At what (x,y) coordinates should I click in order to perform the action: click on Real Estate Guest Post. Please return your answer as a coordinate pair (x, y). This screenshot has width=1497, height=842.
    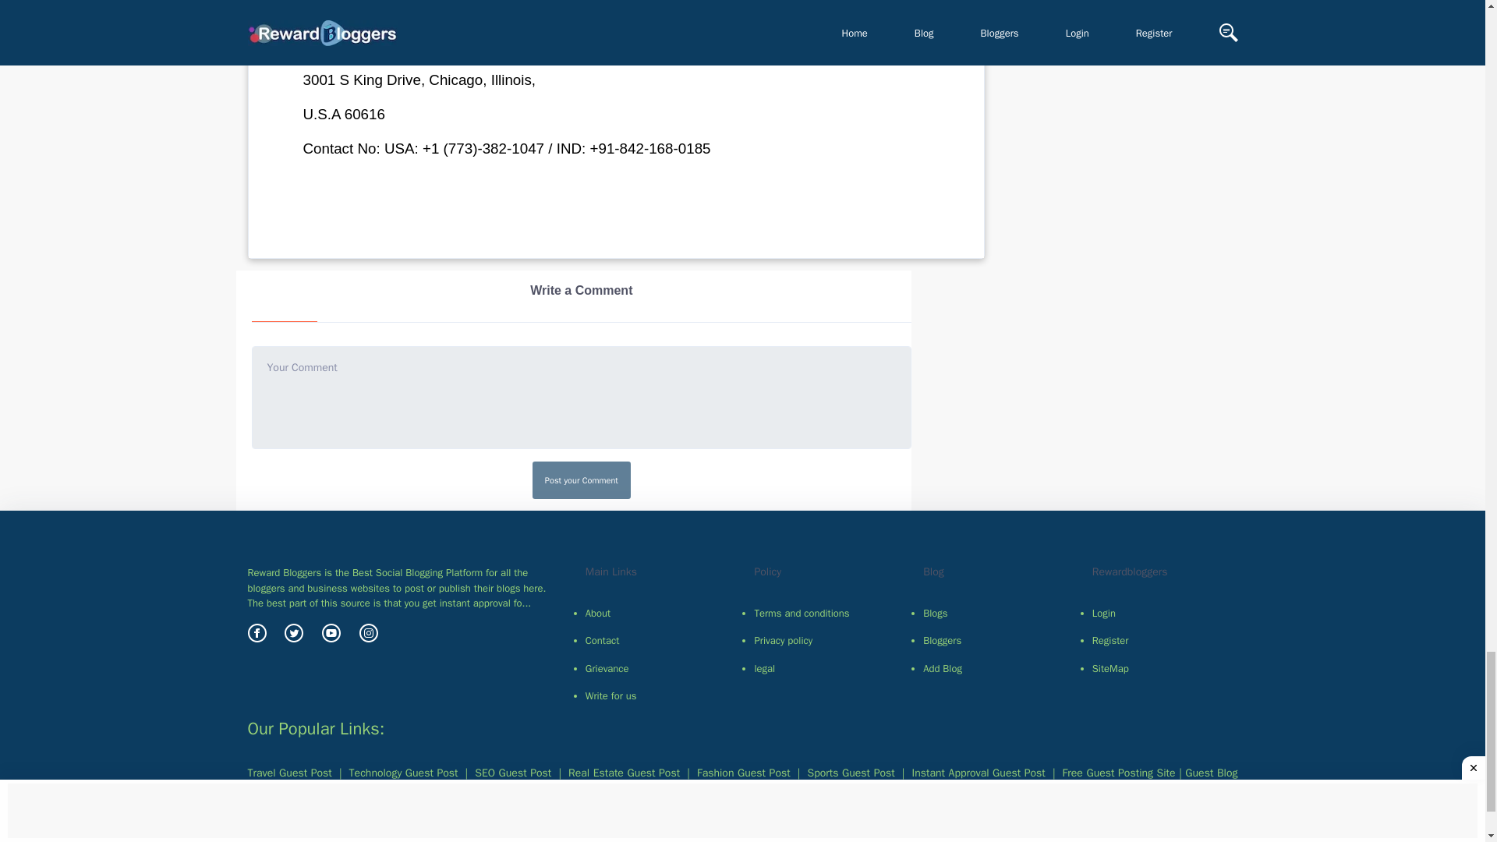
    Looking at the image, I should click on (624, 773).